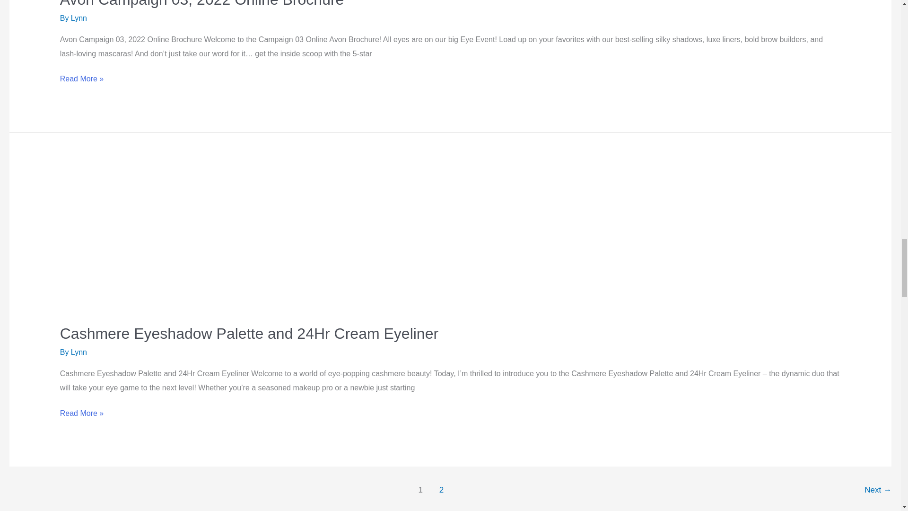 The image size is (908, 511). I want to click on Lynn, so click(79, 352).